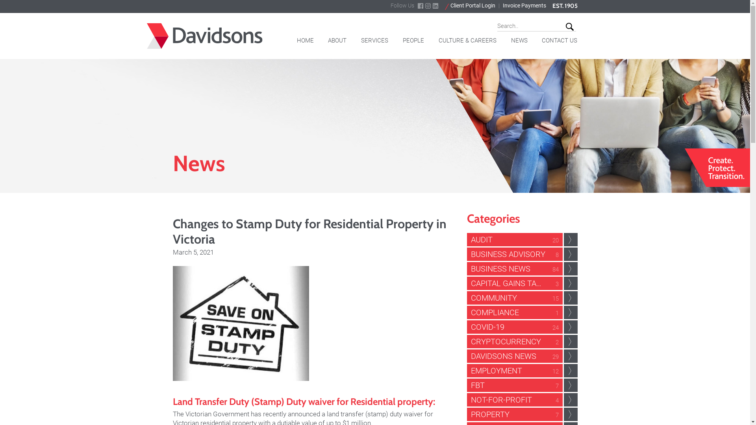 This screenshot has height=425, width=756. Describe the element at coordinates (522, 283) in the screenshot. I see `CAPITAL GAINS TAX CGT
3` at that location.